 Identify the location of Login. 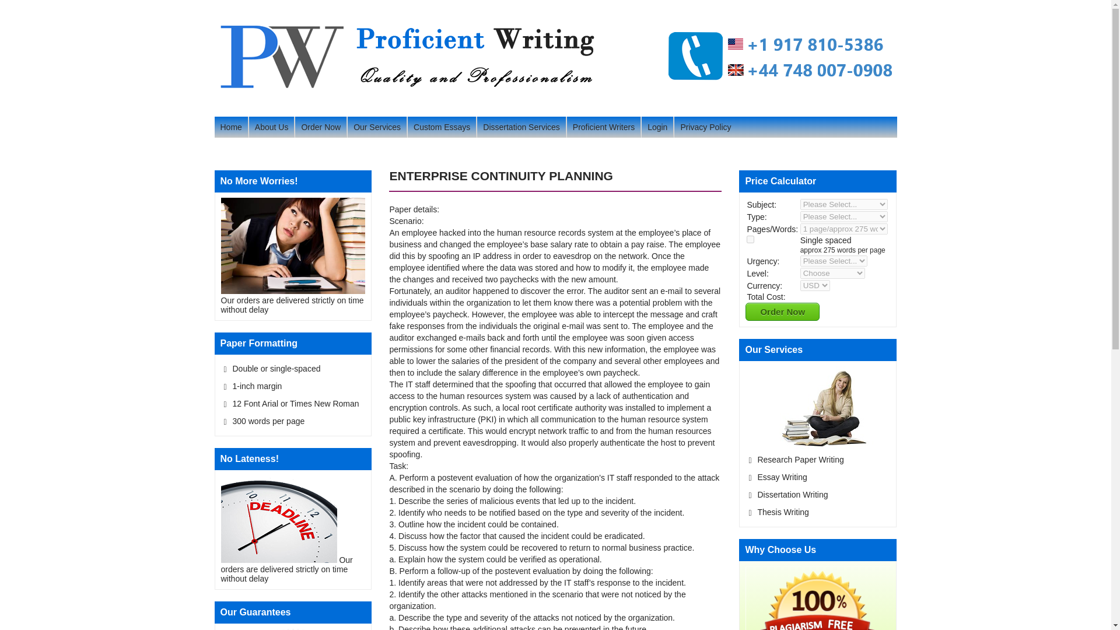
(657, 127).